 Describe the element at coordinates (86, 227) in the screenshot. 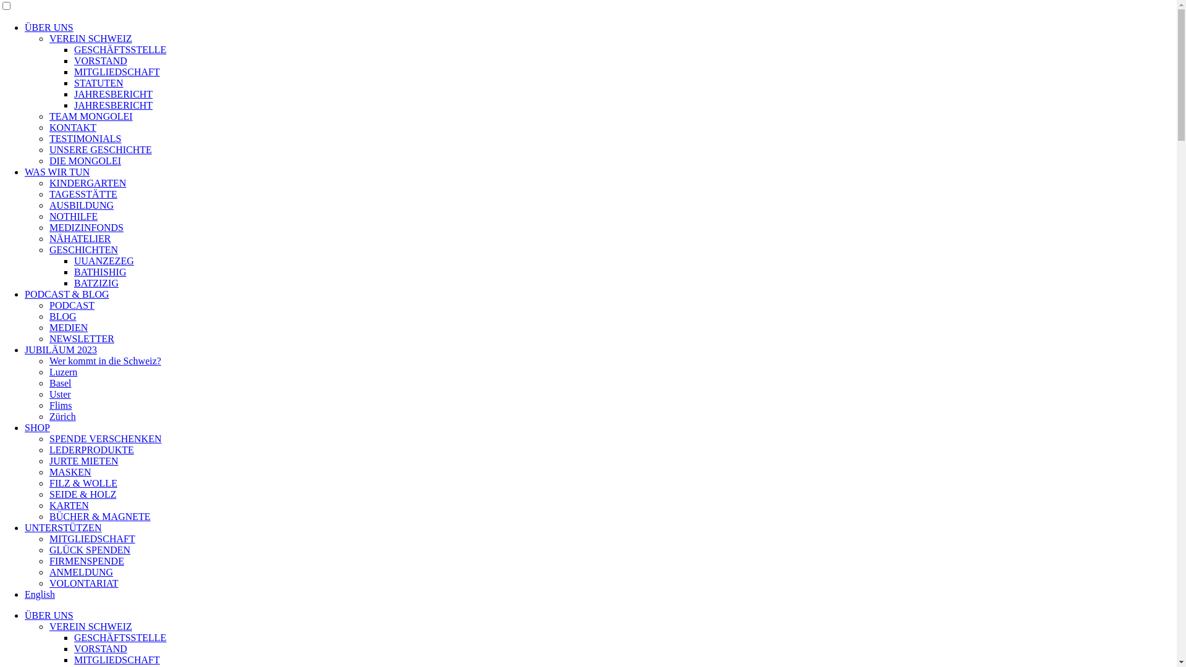

I see `MEDIZINFONDS` at that location.